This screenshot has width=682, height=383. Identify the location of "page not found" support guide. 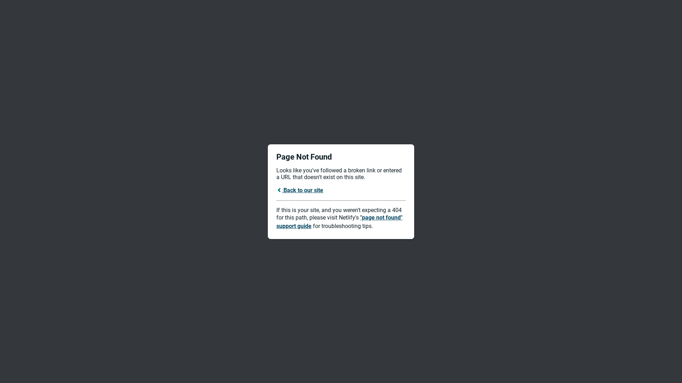
(340, 222).